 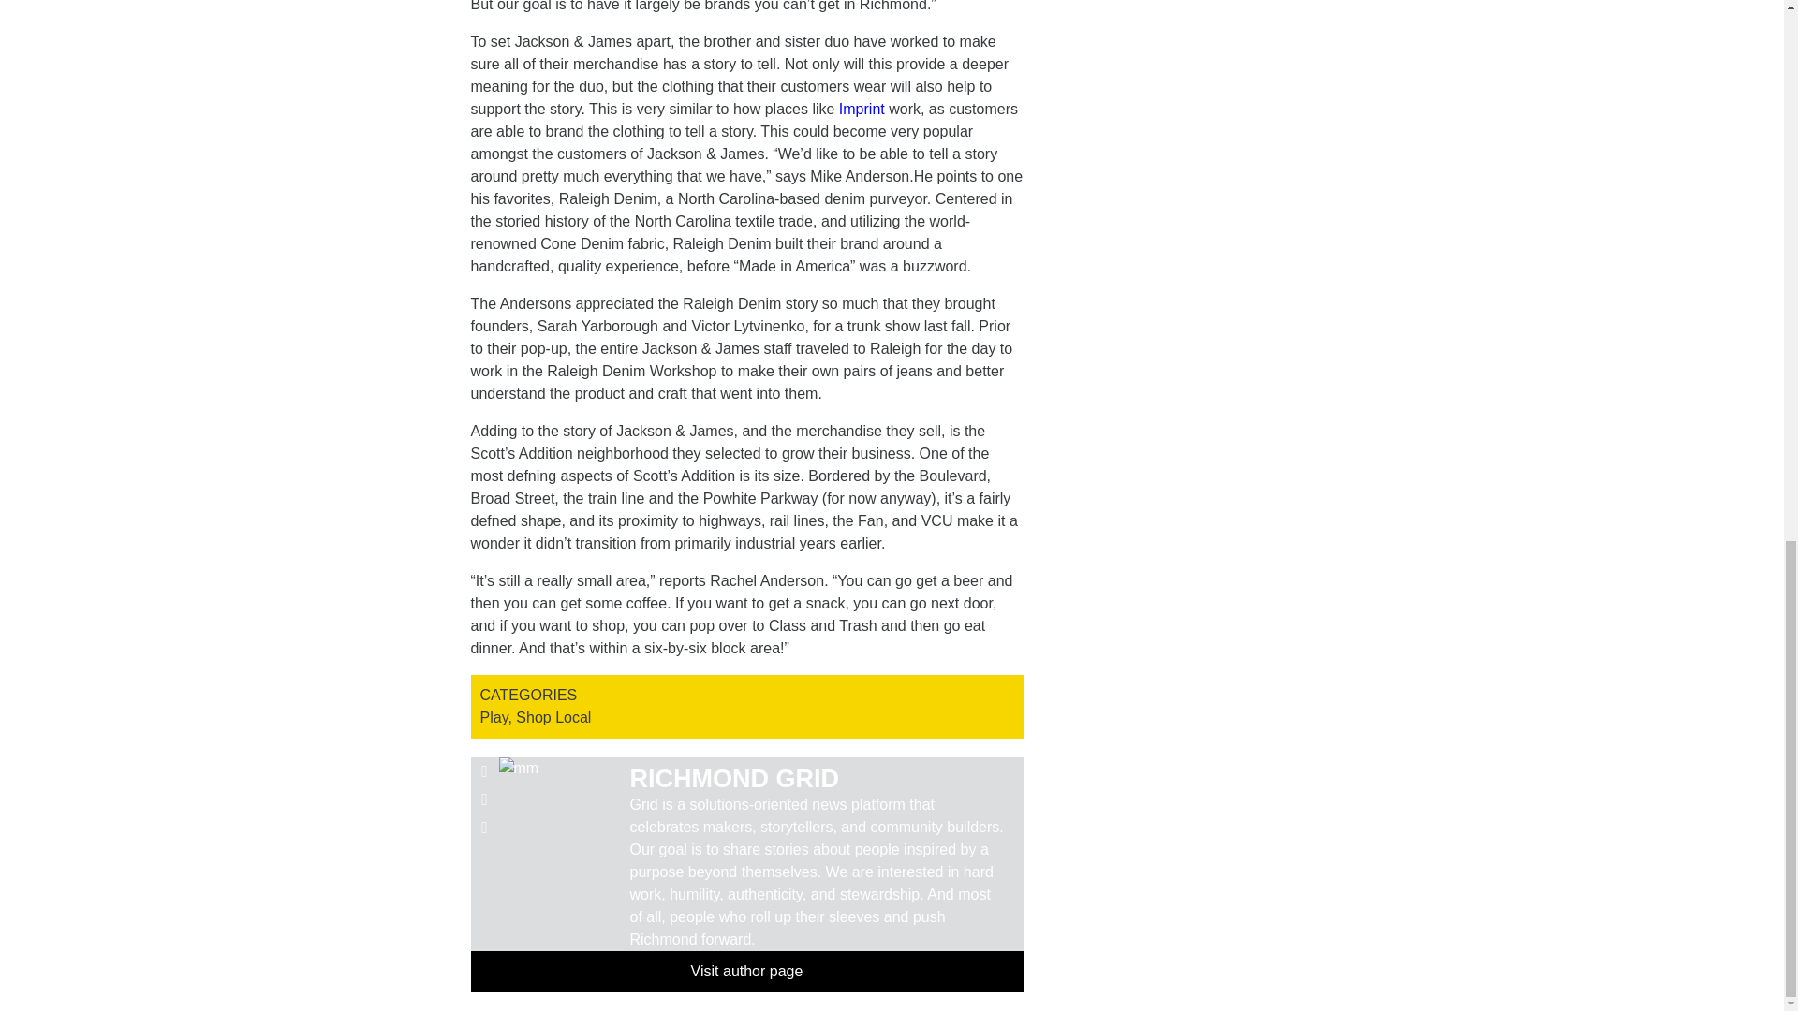 What do you see at coordinates (745, 972) in the screenshot?
I see `Visit author page` at bounding box center [745, 972].